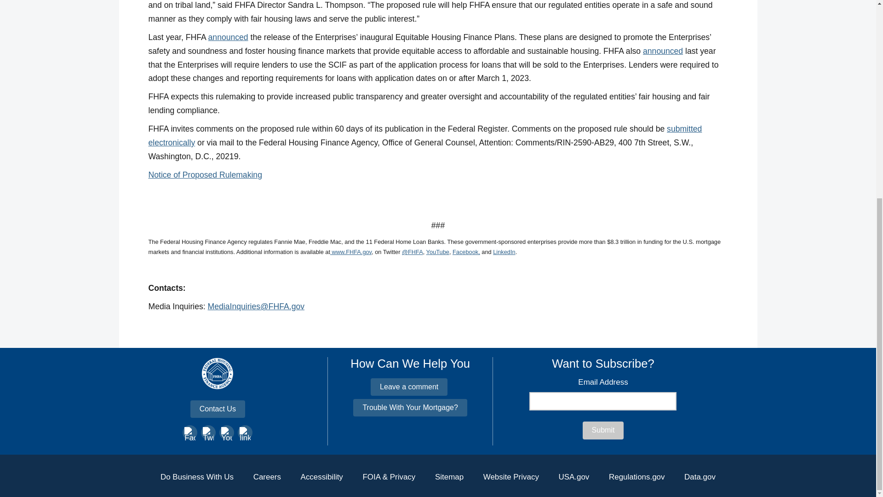 The height and width of the screenshot is (497, 883). Describe the element at coordinates (603, 430) in the screenshot. I see `Submit` at that location.